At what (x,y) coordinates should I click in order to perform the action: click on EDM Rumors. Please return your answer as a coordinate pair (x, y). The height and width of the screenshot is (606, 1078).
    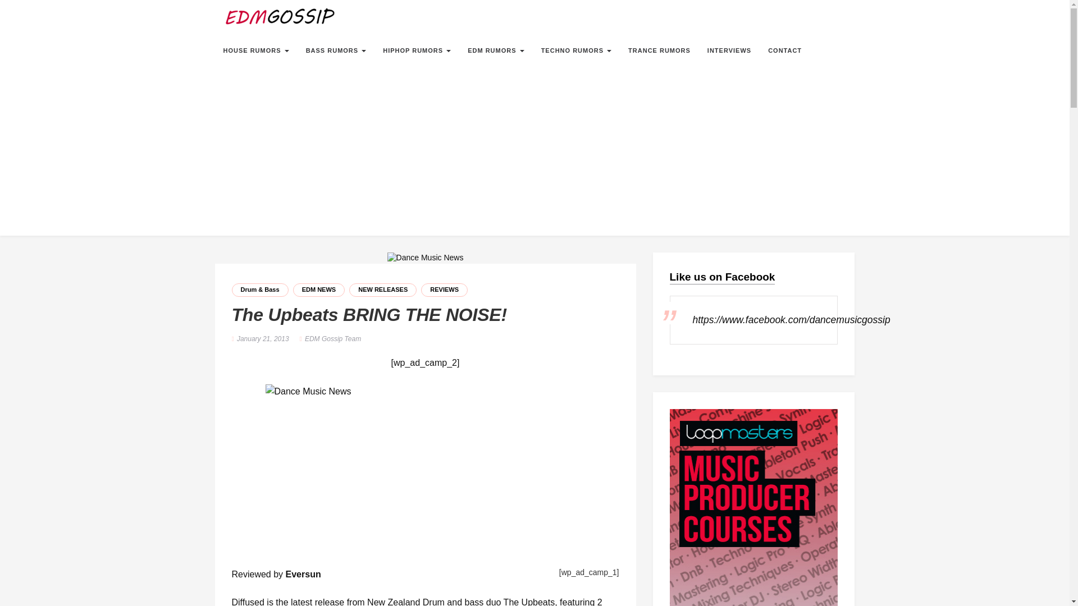
    Looking at the image, I should click on (495, 50).